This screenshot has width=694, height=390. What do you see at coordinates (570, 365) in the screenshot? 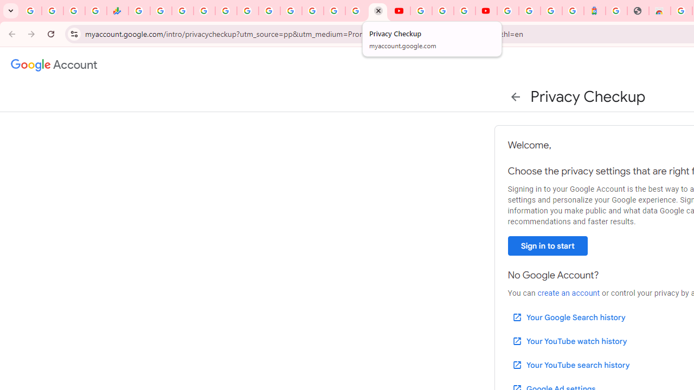
I see `Your YouTube search history` at bounding box center [570, 365].